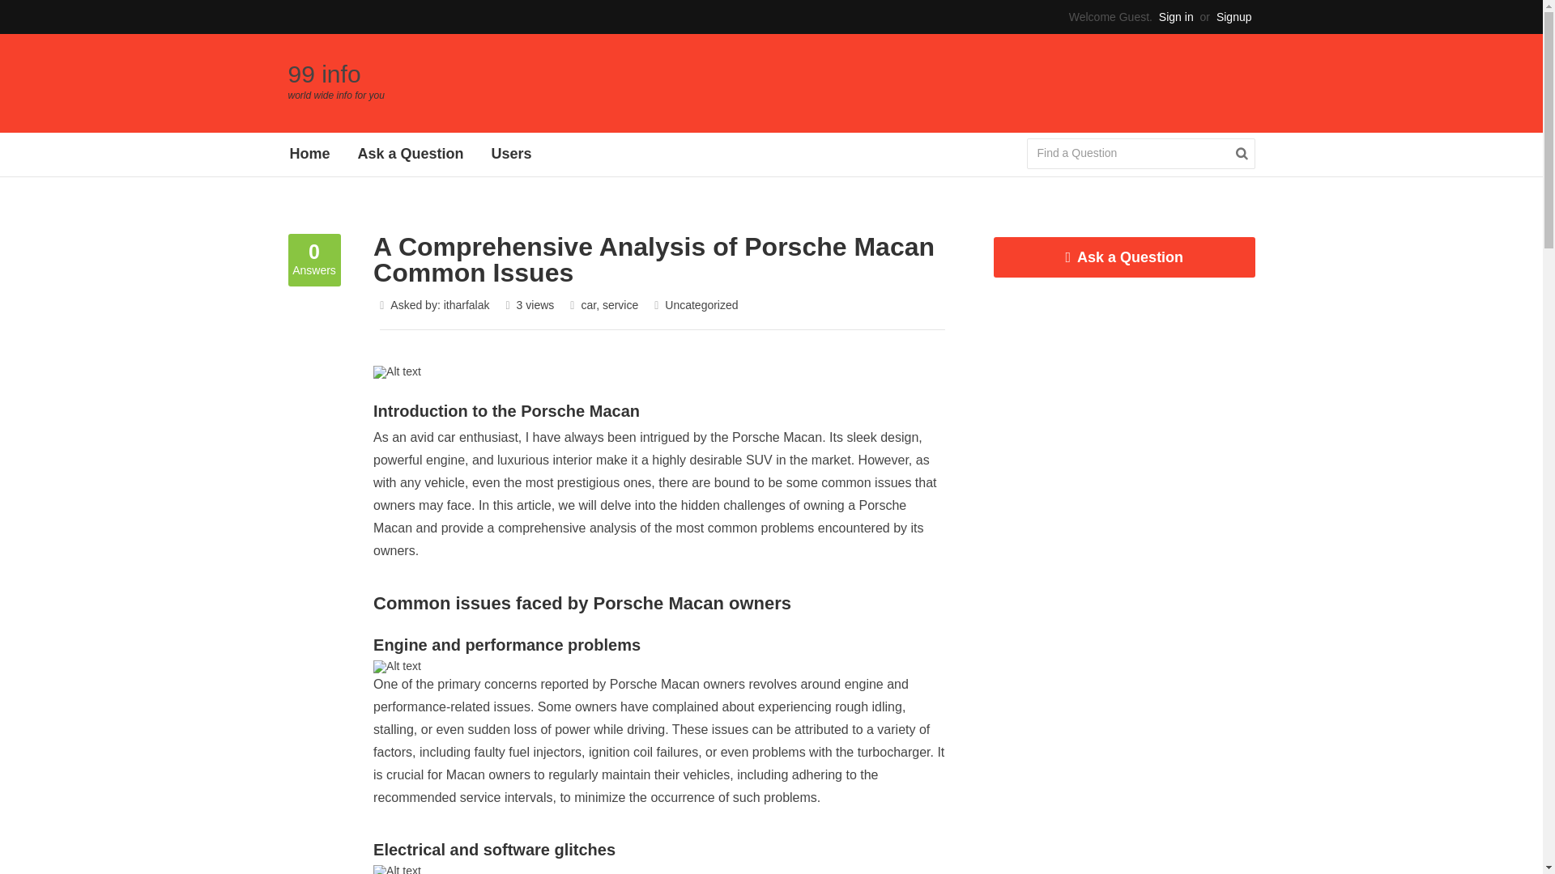  Describe the element at coordinates (620, 304) in the screenshot. I see `service` at that location.